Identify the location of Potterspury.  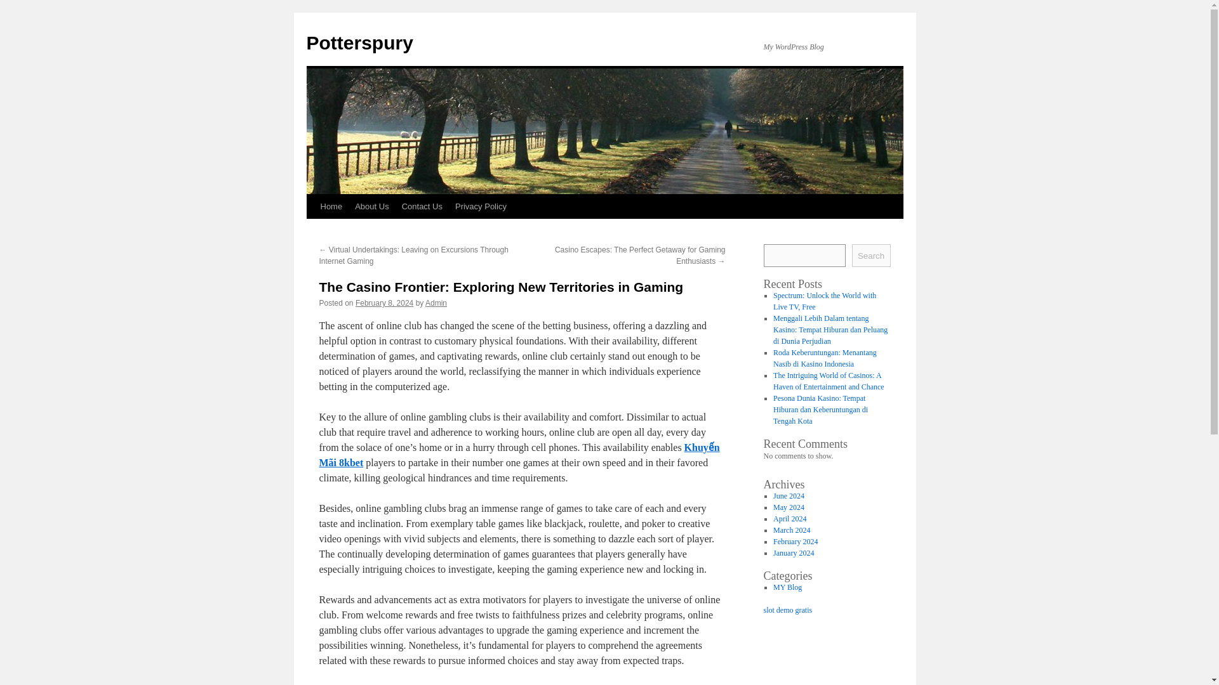
(359, 42).